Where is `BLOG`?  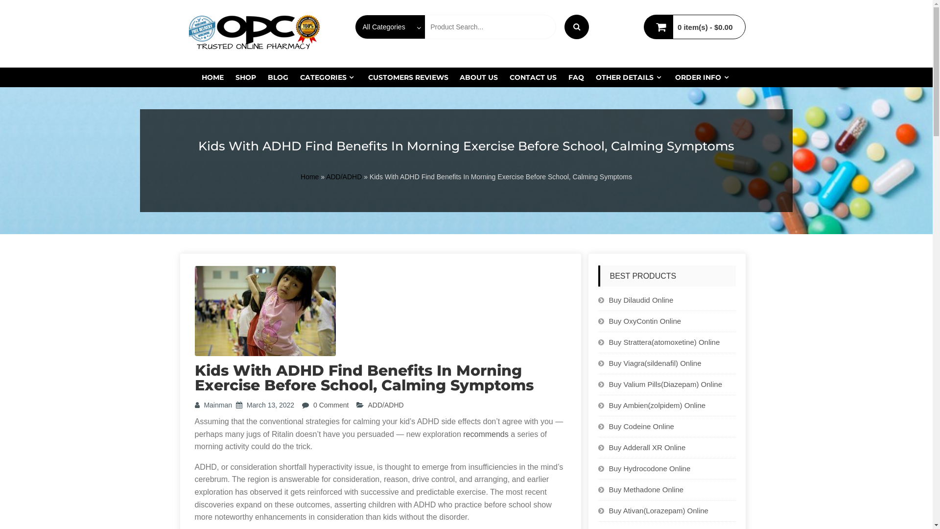
BLOG is located at coordinates (278, 77).